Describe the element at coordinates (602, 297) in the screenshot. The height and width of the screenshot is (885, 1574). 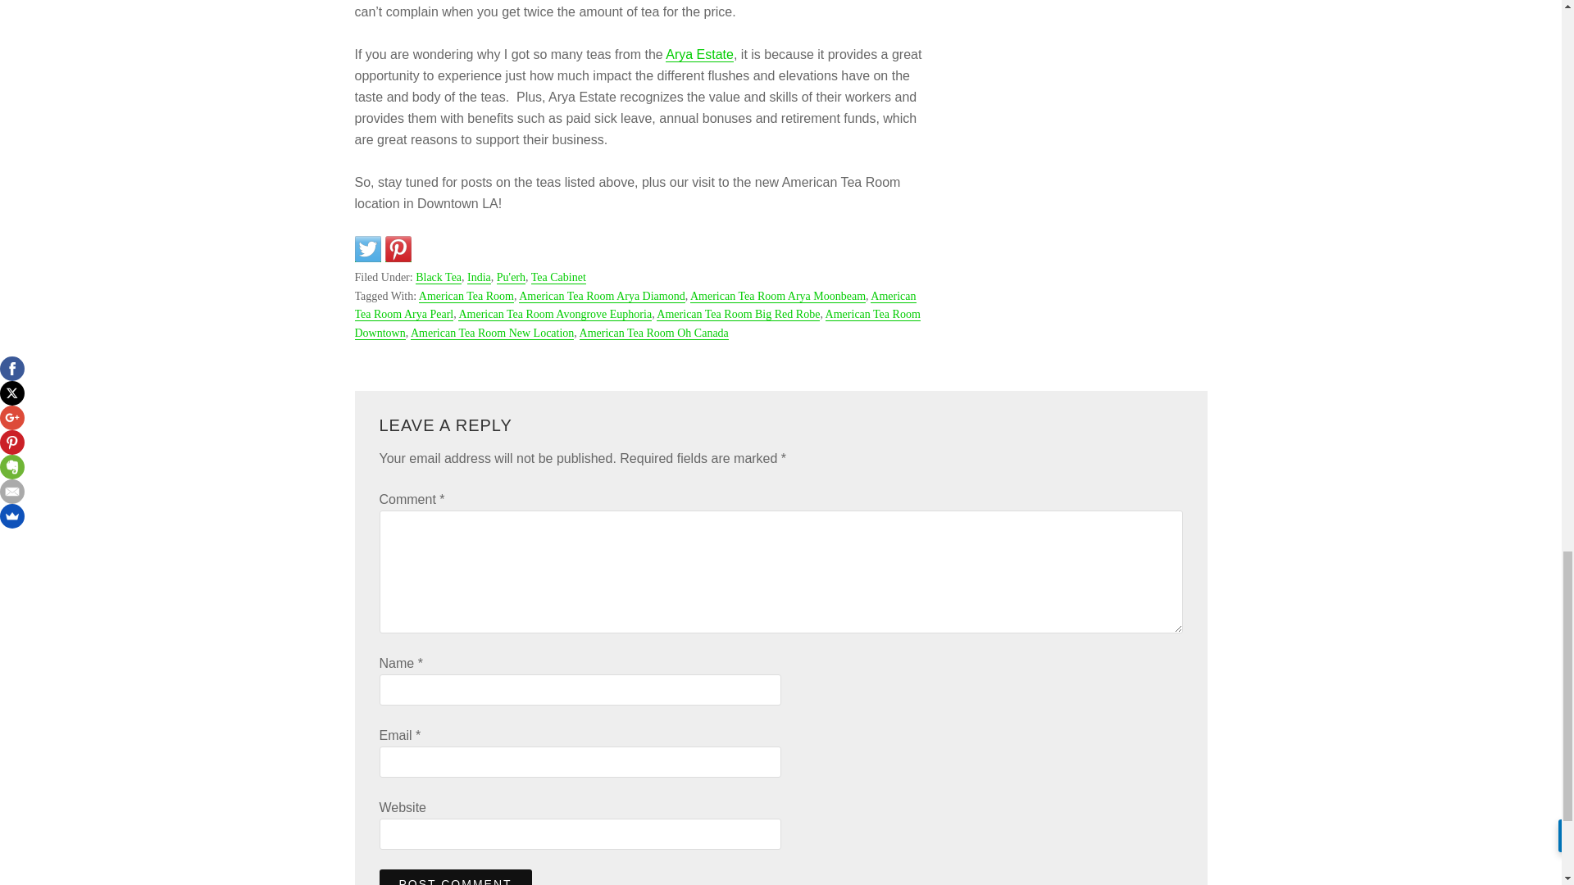
I see `American Tea Room Arya Diamond` at that location.